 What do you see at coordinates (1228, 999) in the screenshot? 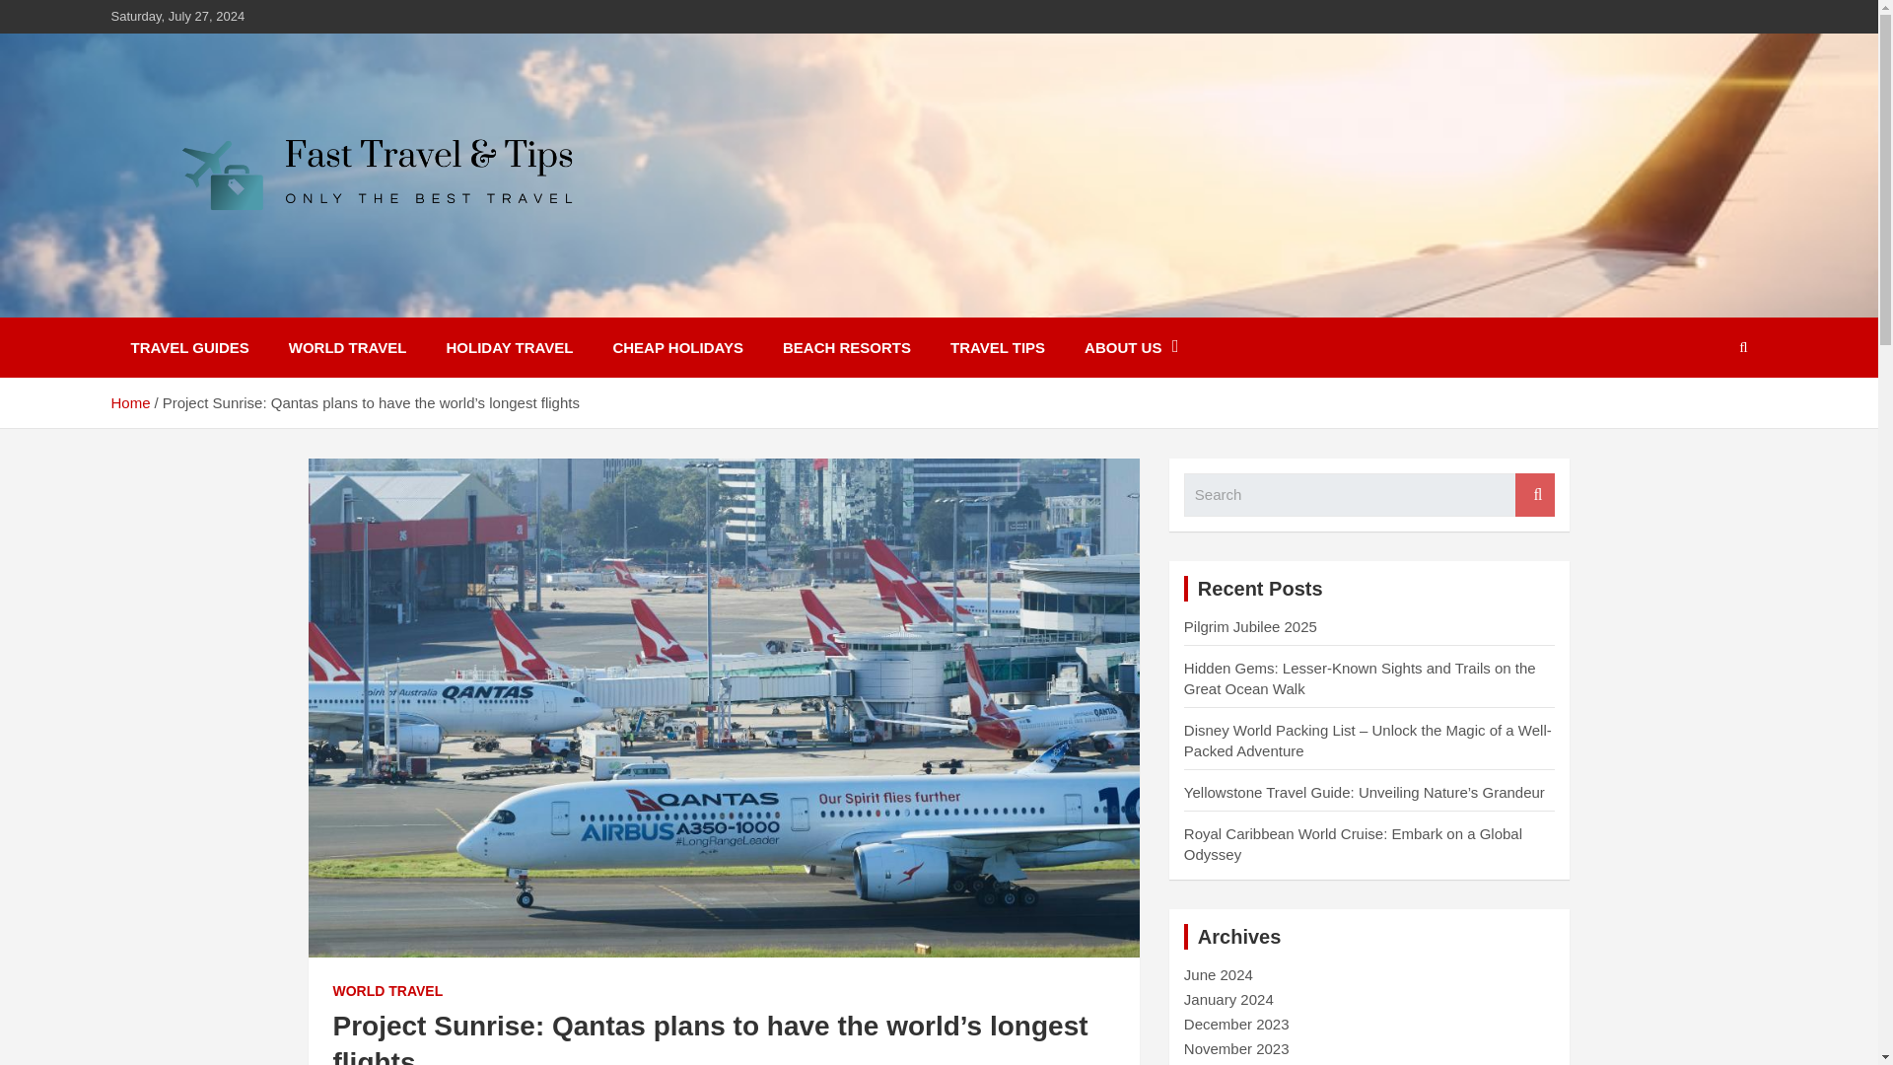
I see `January 2024` at bounding box center [1228, 999].